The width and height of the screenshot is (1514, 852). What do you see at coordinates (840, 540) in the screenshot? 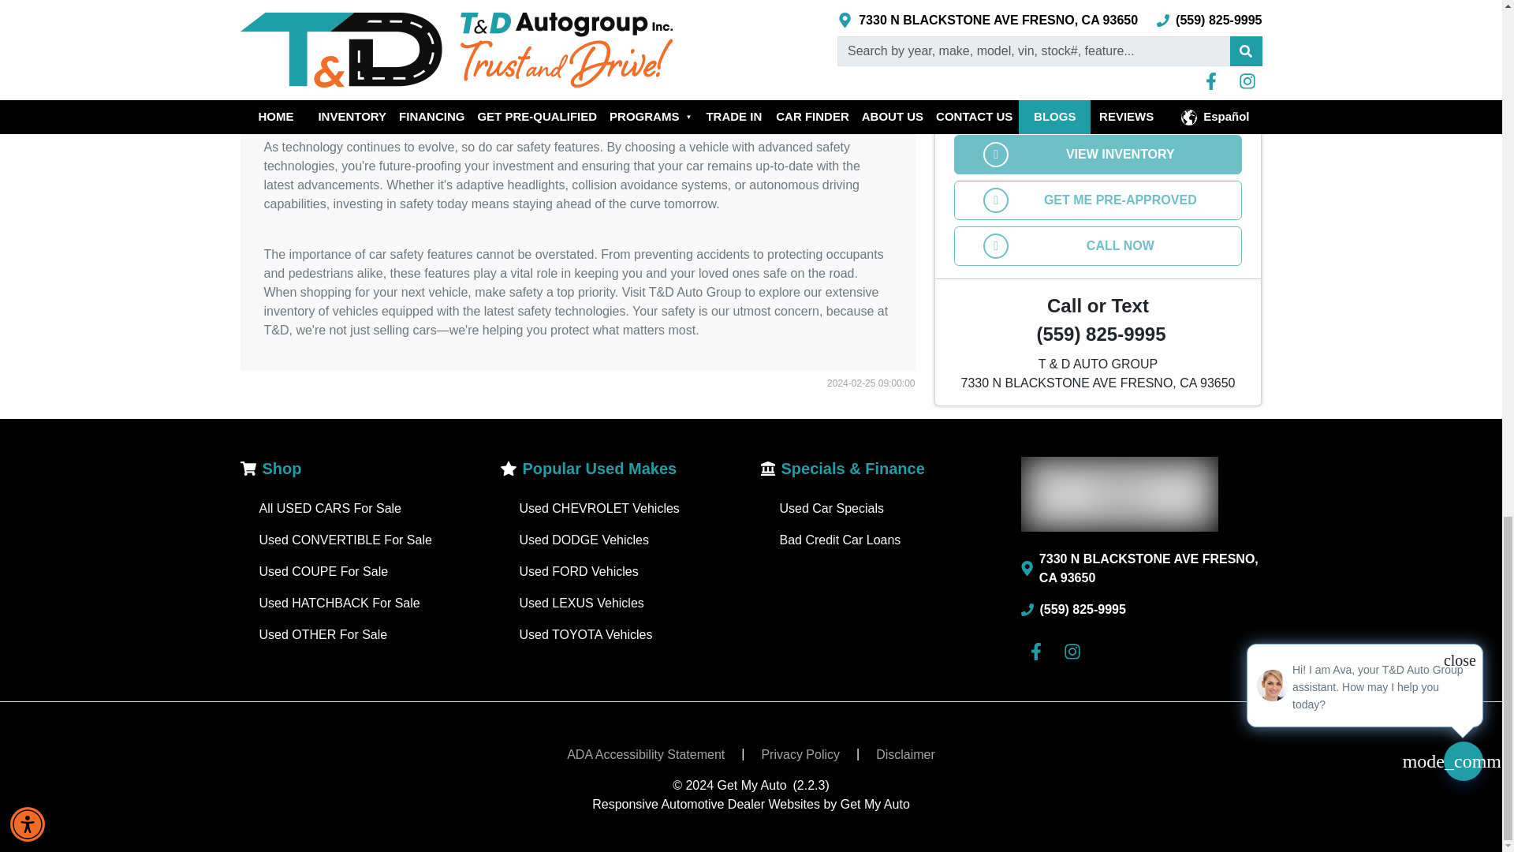
I see `Bad Credit Car Loans` at bounding box center [840, 540].